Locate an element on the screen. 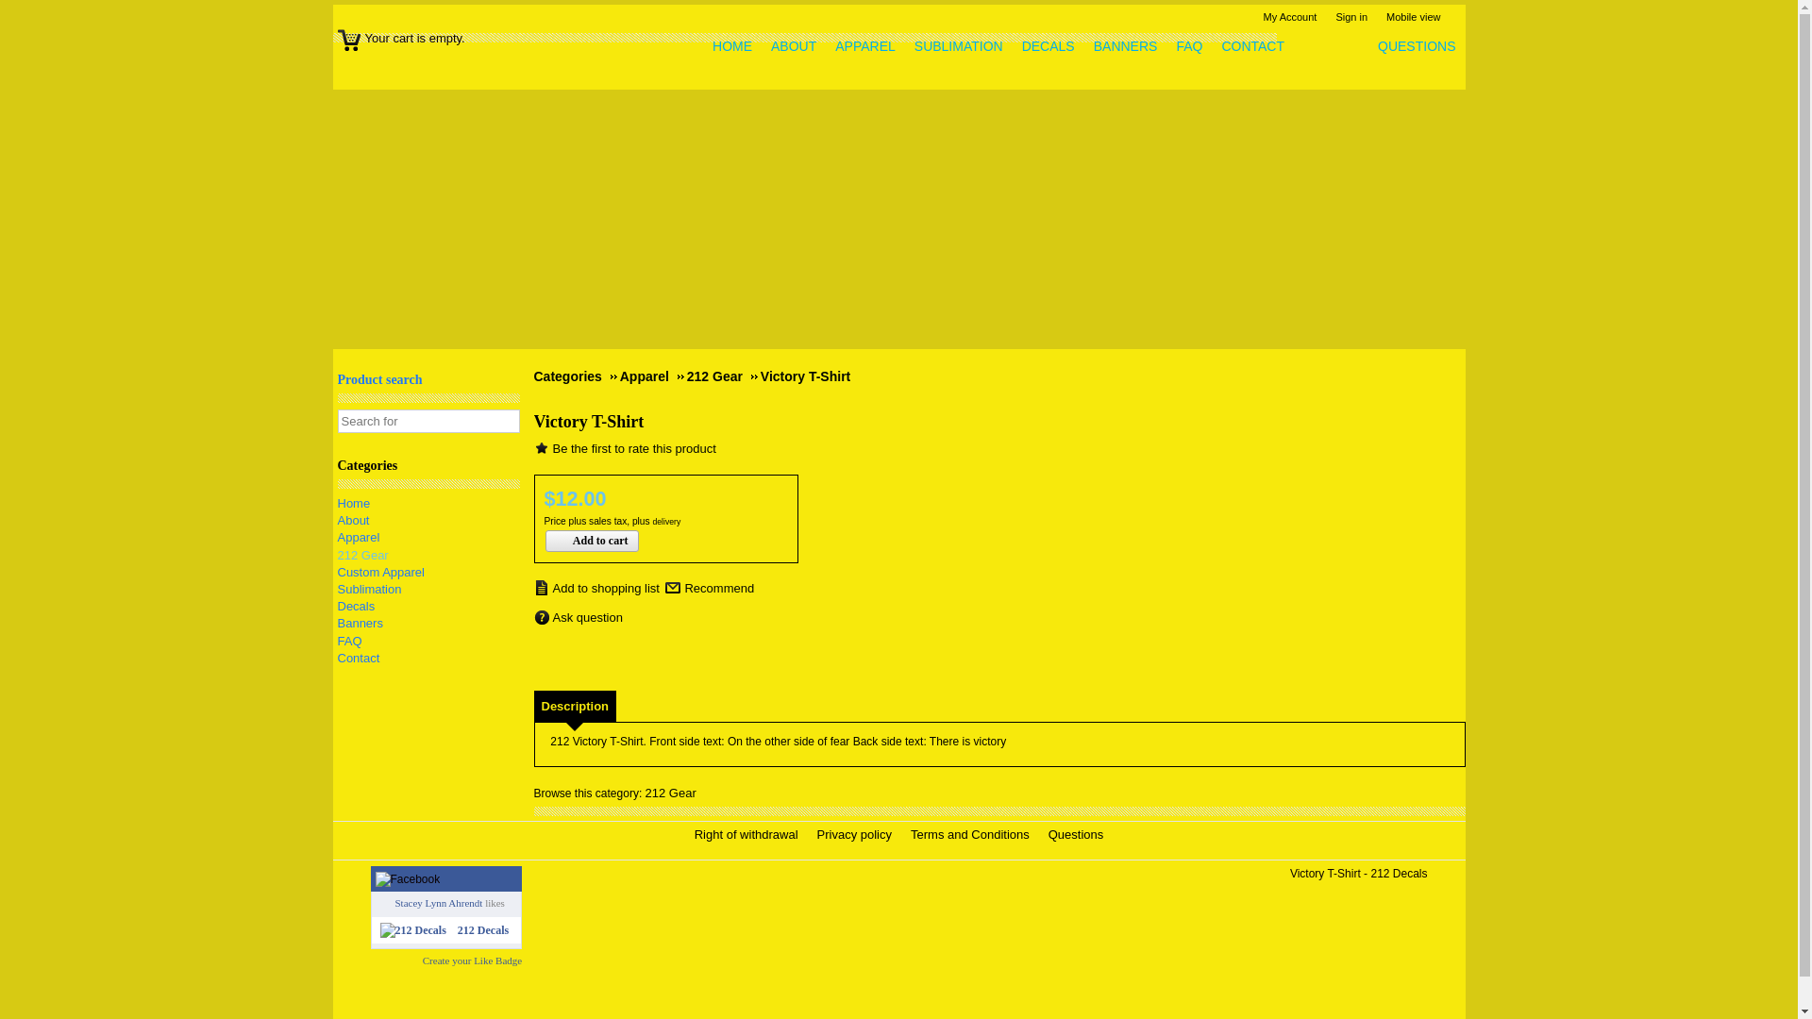 This screenshot has width=1812, height=1019. Start search is located at coordinates (503, 422).